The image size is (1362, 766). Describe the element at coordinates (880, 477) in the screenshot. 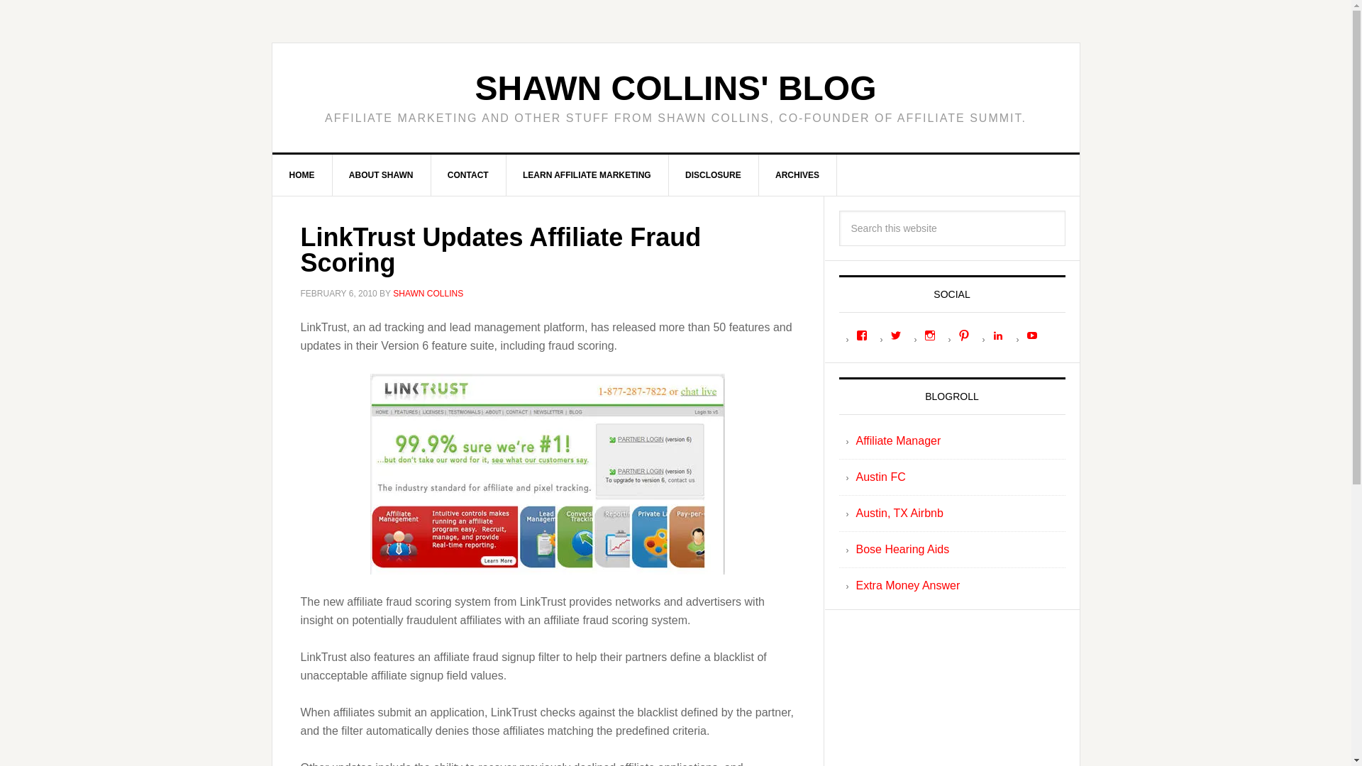

I see `Austin FC` at that location.